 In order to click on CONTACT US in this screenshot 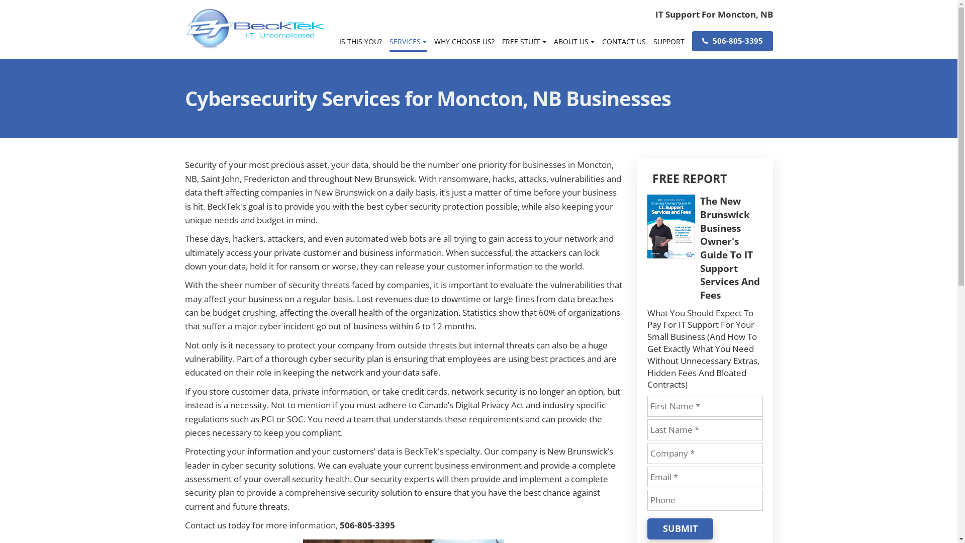, I will do `click(624, 45)`.